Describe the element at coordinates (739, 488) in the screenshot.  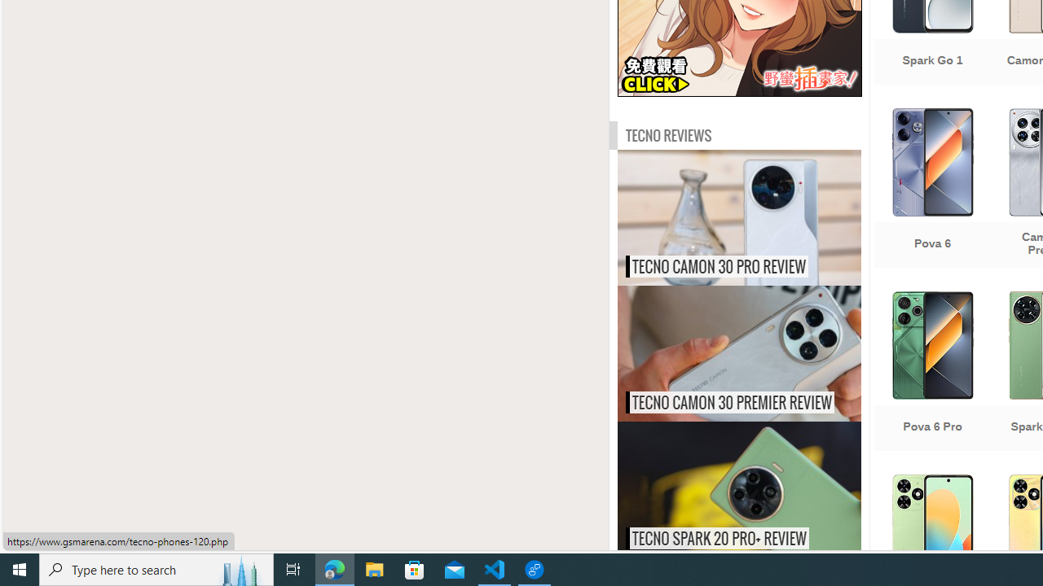
I see `Tecno Spark 20 Pro+ review TECNO SPARK 20 PRO+ REVIEW` at that location.